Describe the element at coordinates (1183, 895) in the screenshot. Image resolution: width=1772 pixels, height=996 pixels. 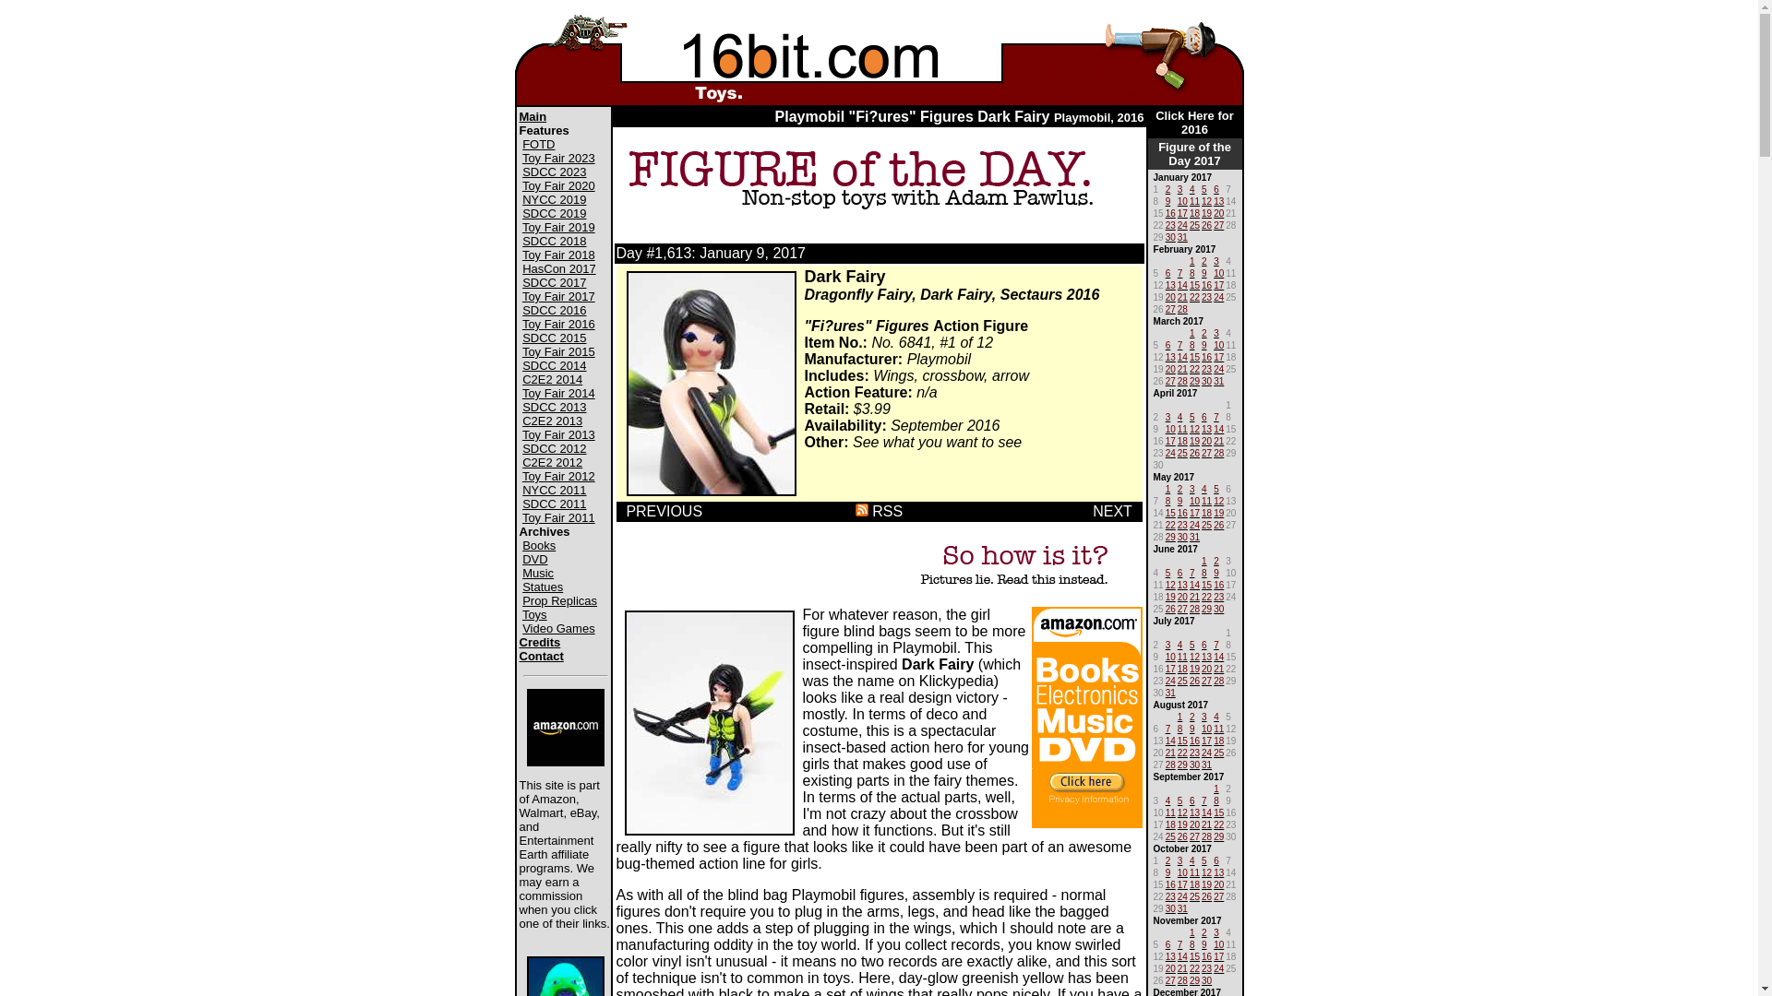
I see `24` at that location.